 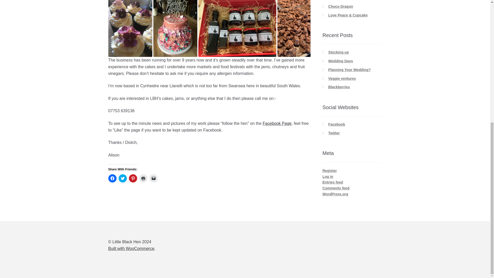 What do you see at coordinates (143, 178) in the screenshot?
I see `Click to print` at bounding box center [143, 178].